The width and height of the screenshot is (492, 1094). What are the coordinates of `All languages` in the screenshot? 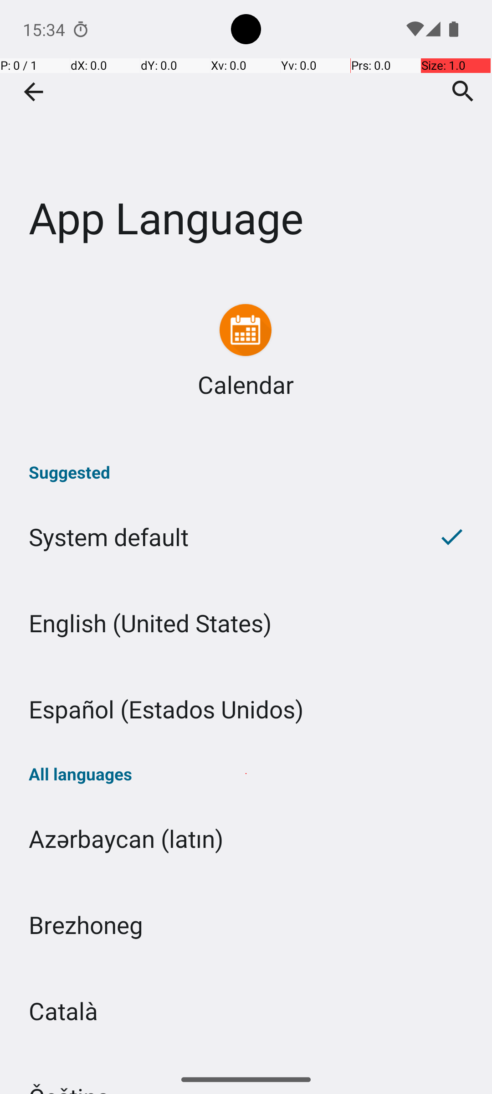 It's located at (246, 774).